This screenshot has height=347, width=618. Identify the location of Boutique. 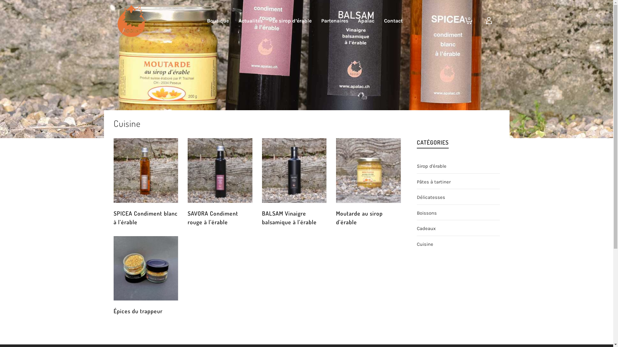
(218, 21).